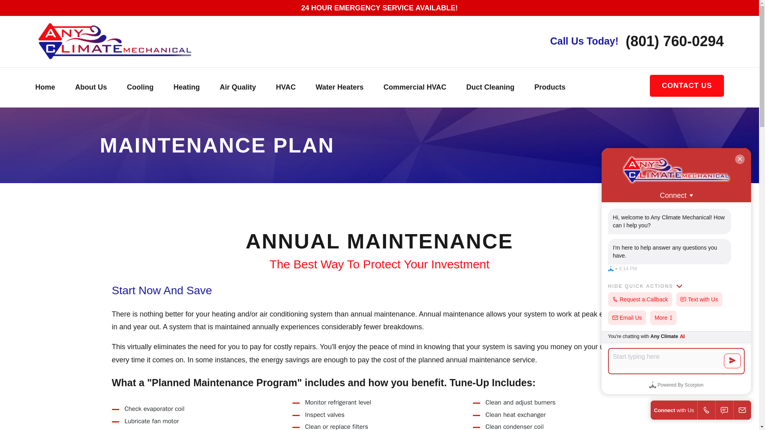  I want to click on Air Quality, so click(238, 88).